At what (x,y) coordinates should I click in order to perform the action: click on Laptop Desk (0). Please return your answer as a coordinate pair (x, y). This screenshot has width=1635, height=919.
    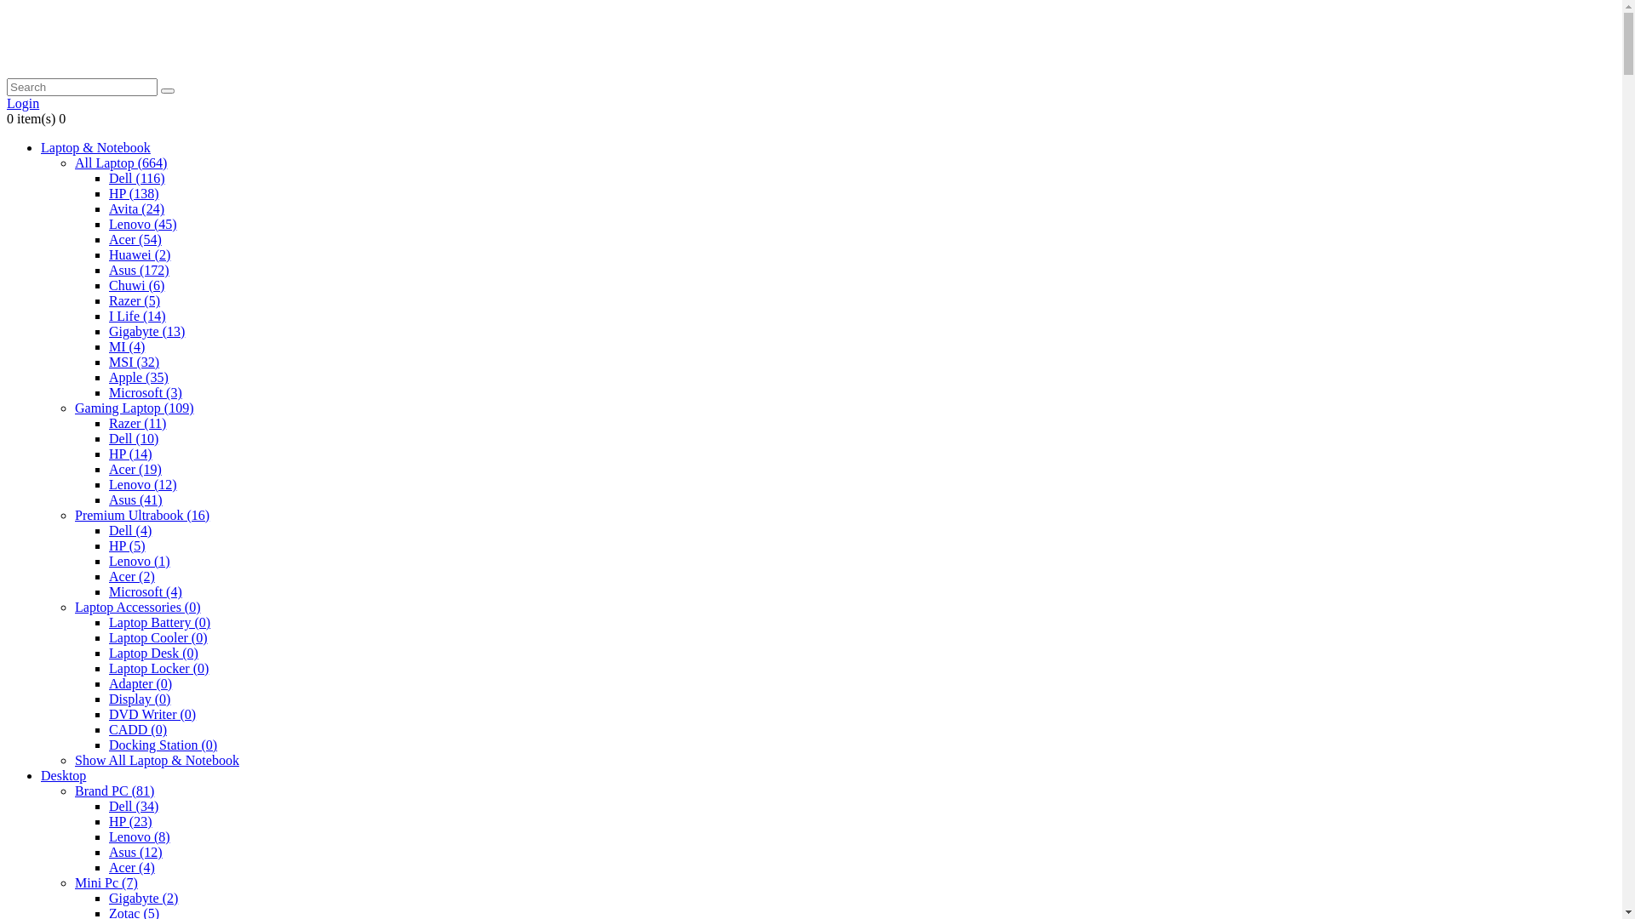
    Looking at the image, I should click on (153, 653).